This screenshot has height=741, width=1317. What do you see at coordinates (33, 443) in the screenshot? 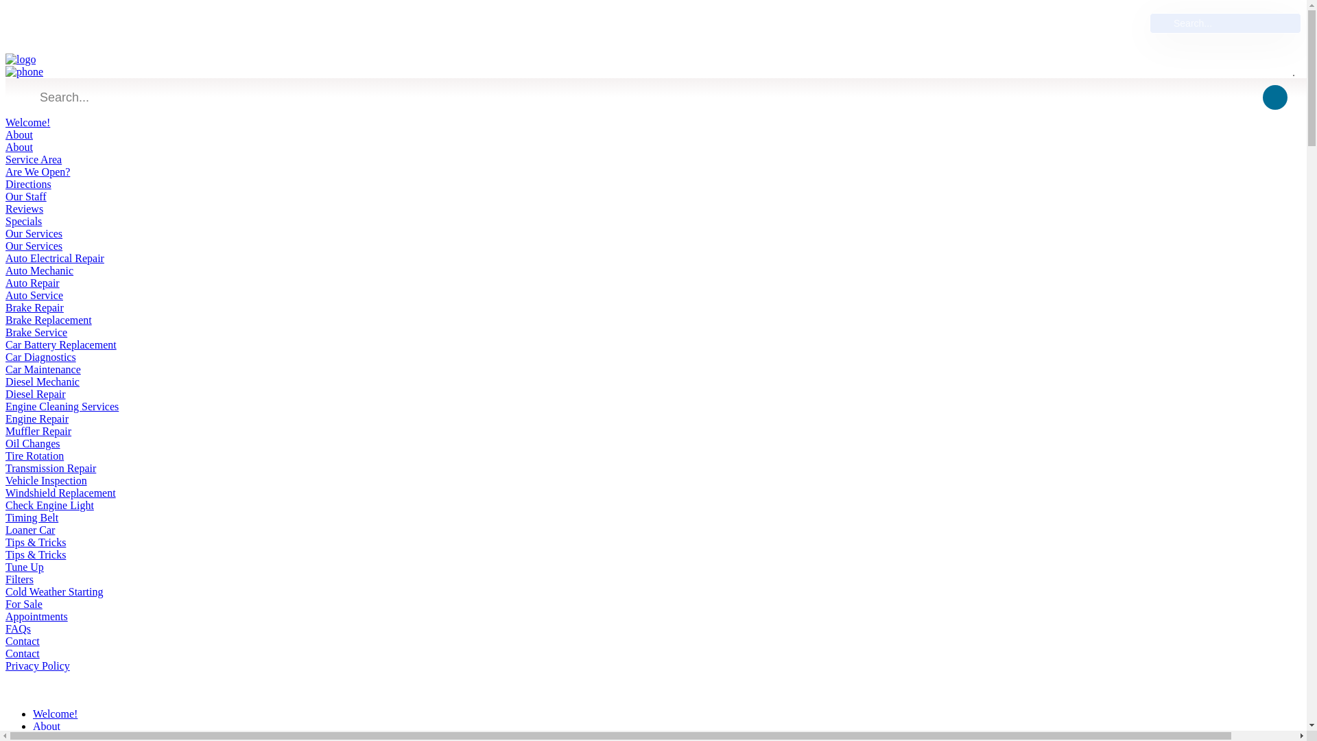
I see `Oil Changes` at bounding box center [33, 443].